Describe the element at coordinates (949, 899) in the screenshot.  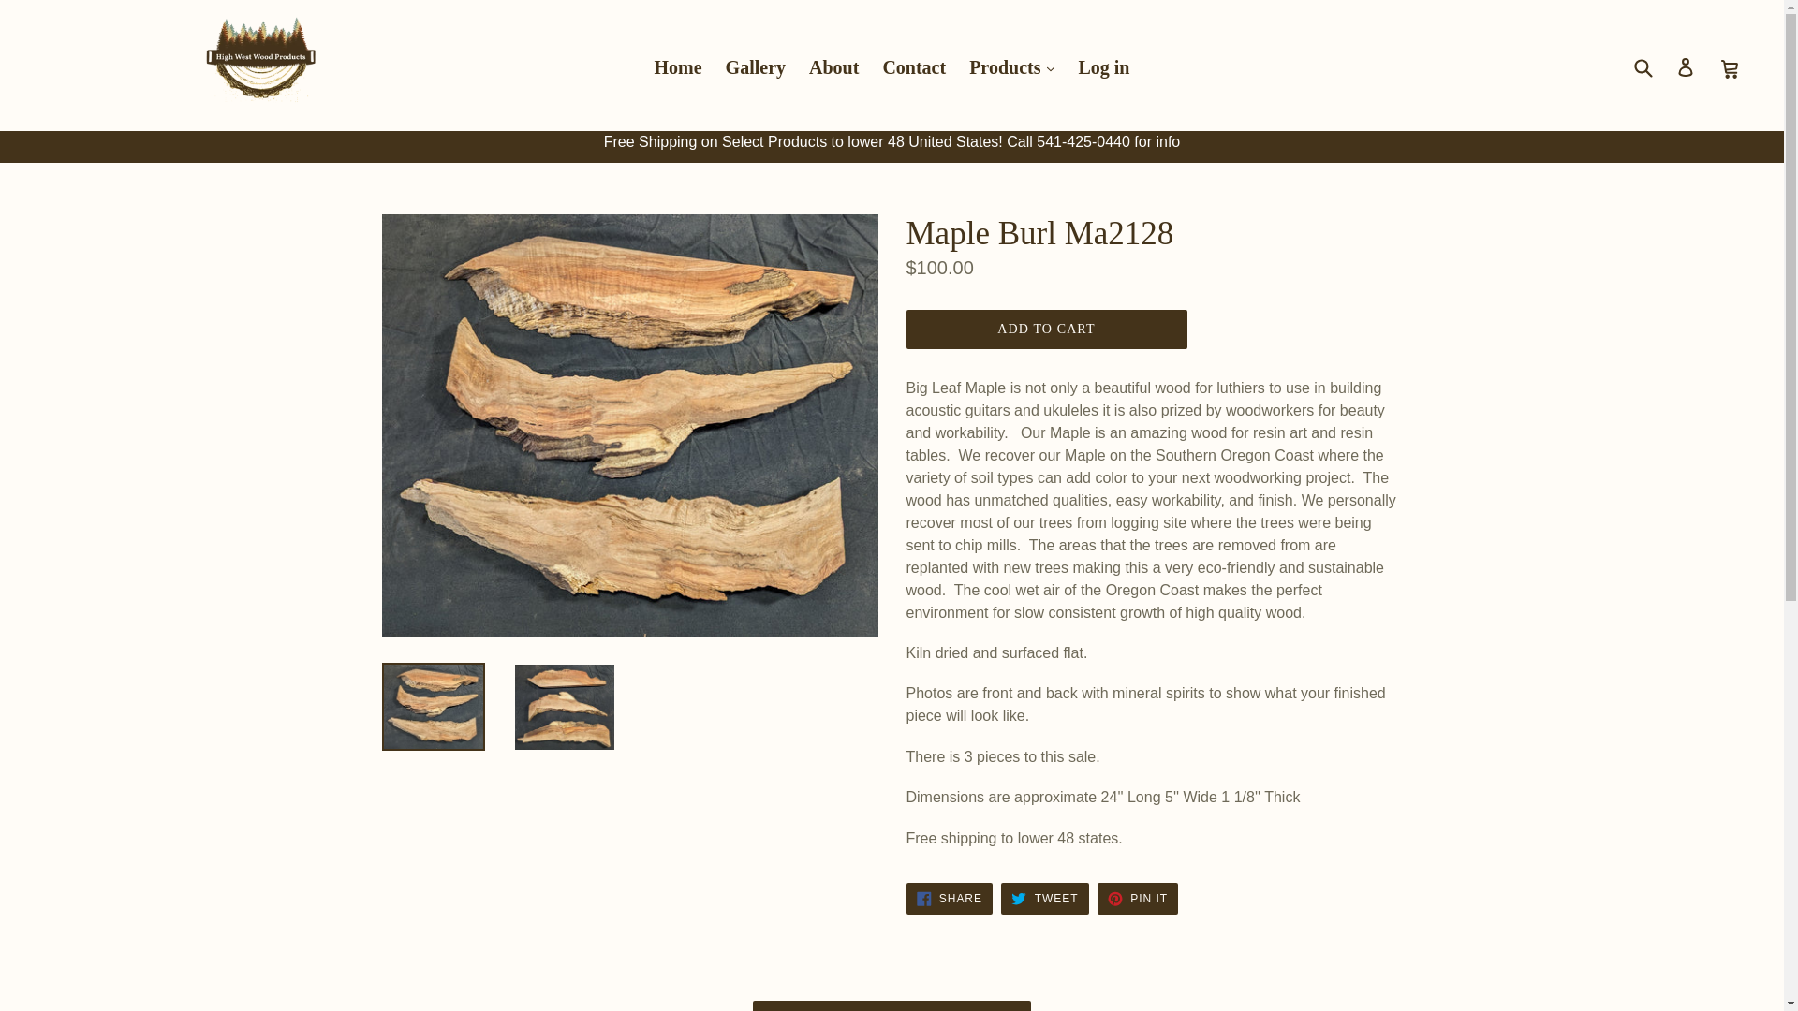
I see `Share on Facebook` at that location.